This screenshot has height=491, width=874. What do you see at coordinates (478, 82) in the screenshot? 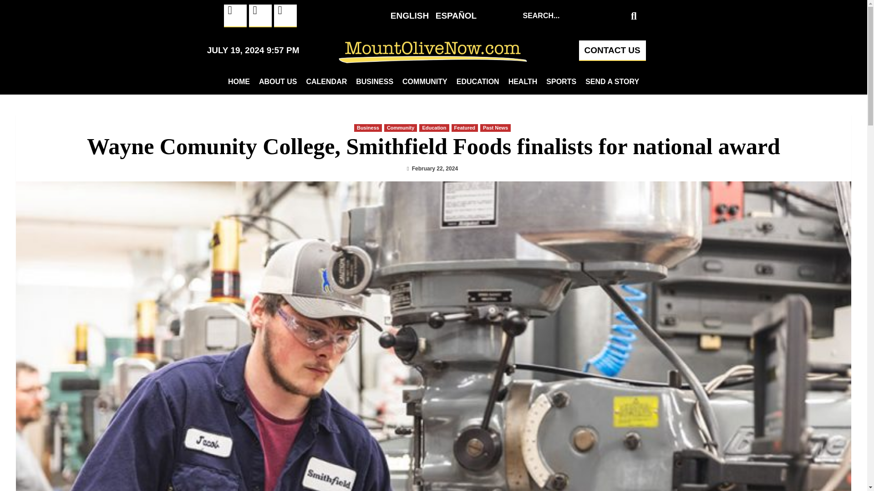
I see `EDUCATION` at bounding box center [478, 82].